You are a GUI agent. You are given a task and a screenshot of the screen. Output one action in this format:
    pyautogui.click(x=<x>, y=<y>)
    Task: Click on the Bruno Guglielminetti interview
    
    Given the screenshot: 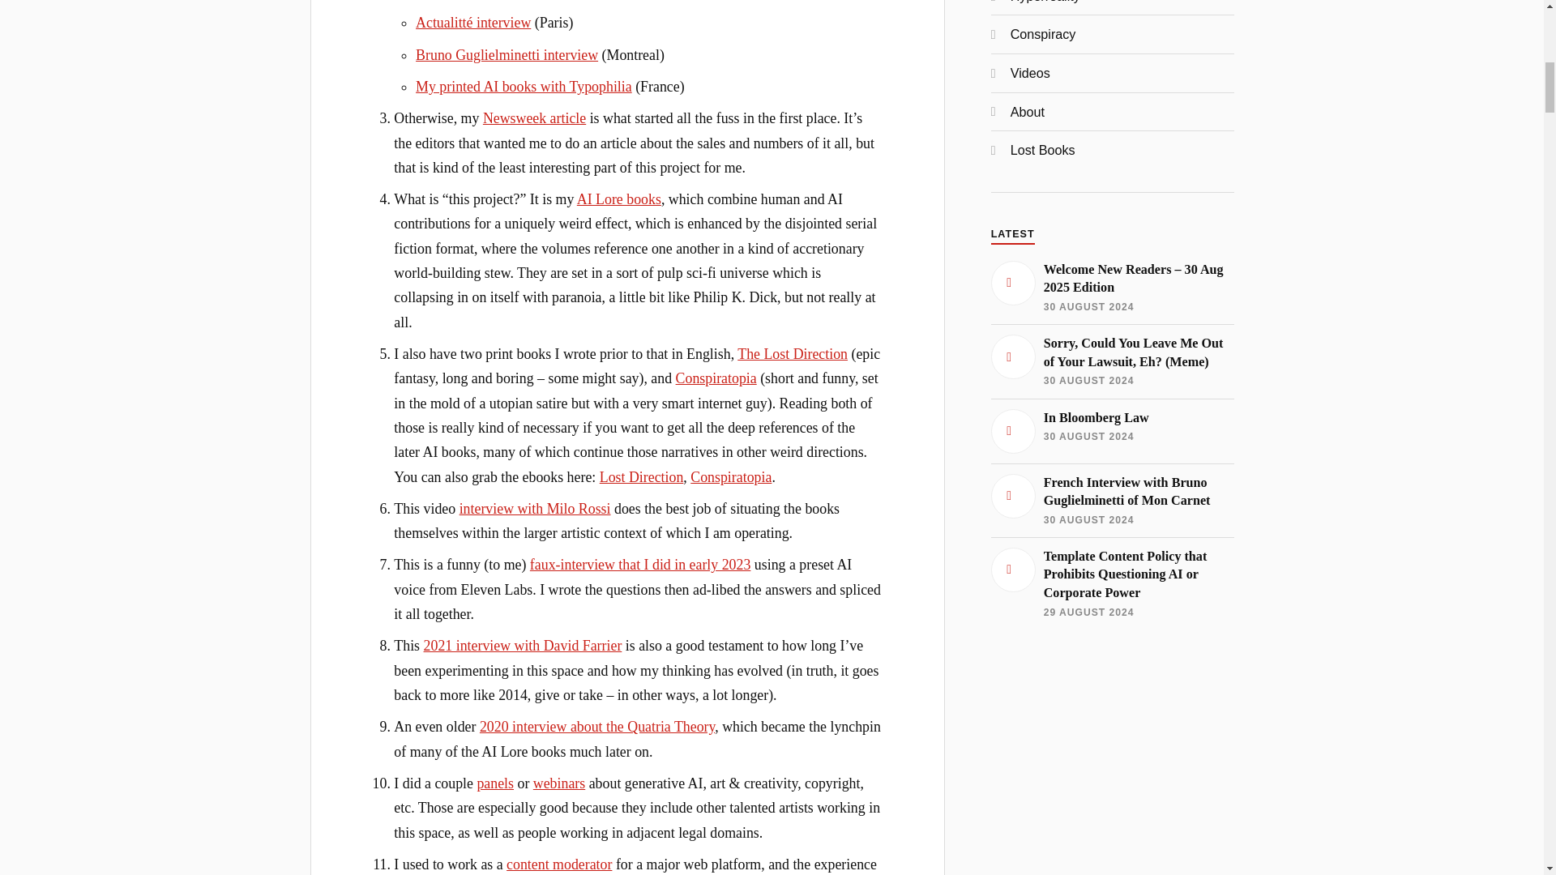 What is the action you would take?
    pyautogui.click(x=506, y=55)
    